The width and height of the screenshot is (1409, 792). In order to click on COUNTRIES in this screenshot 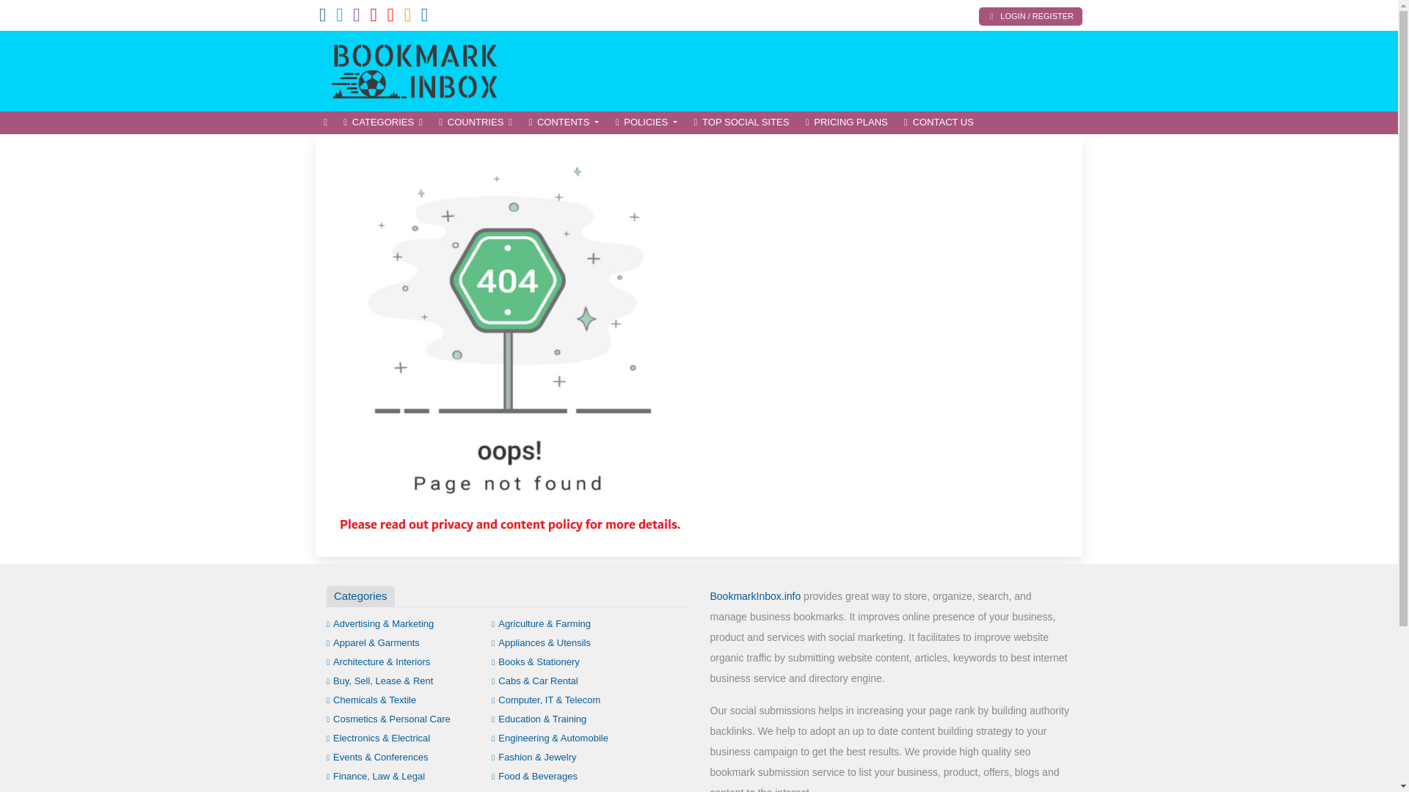, I will do `click(476, 122)`.